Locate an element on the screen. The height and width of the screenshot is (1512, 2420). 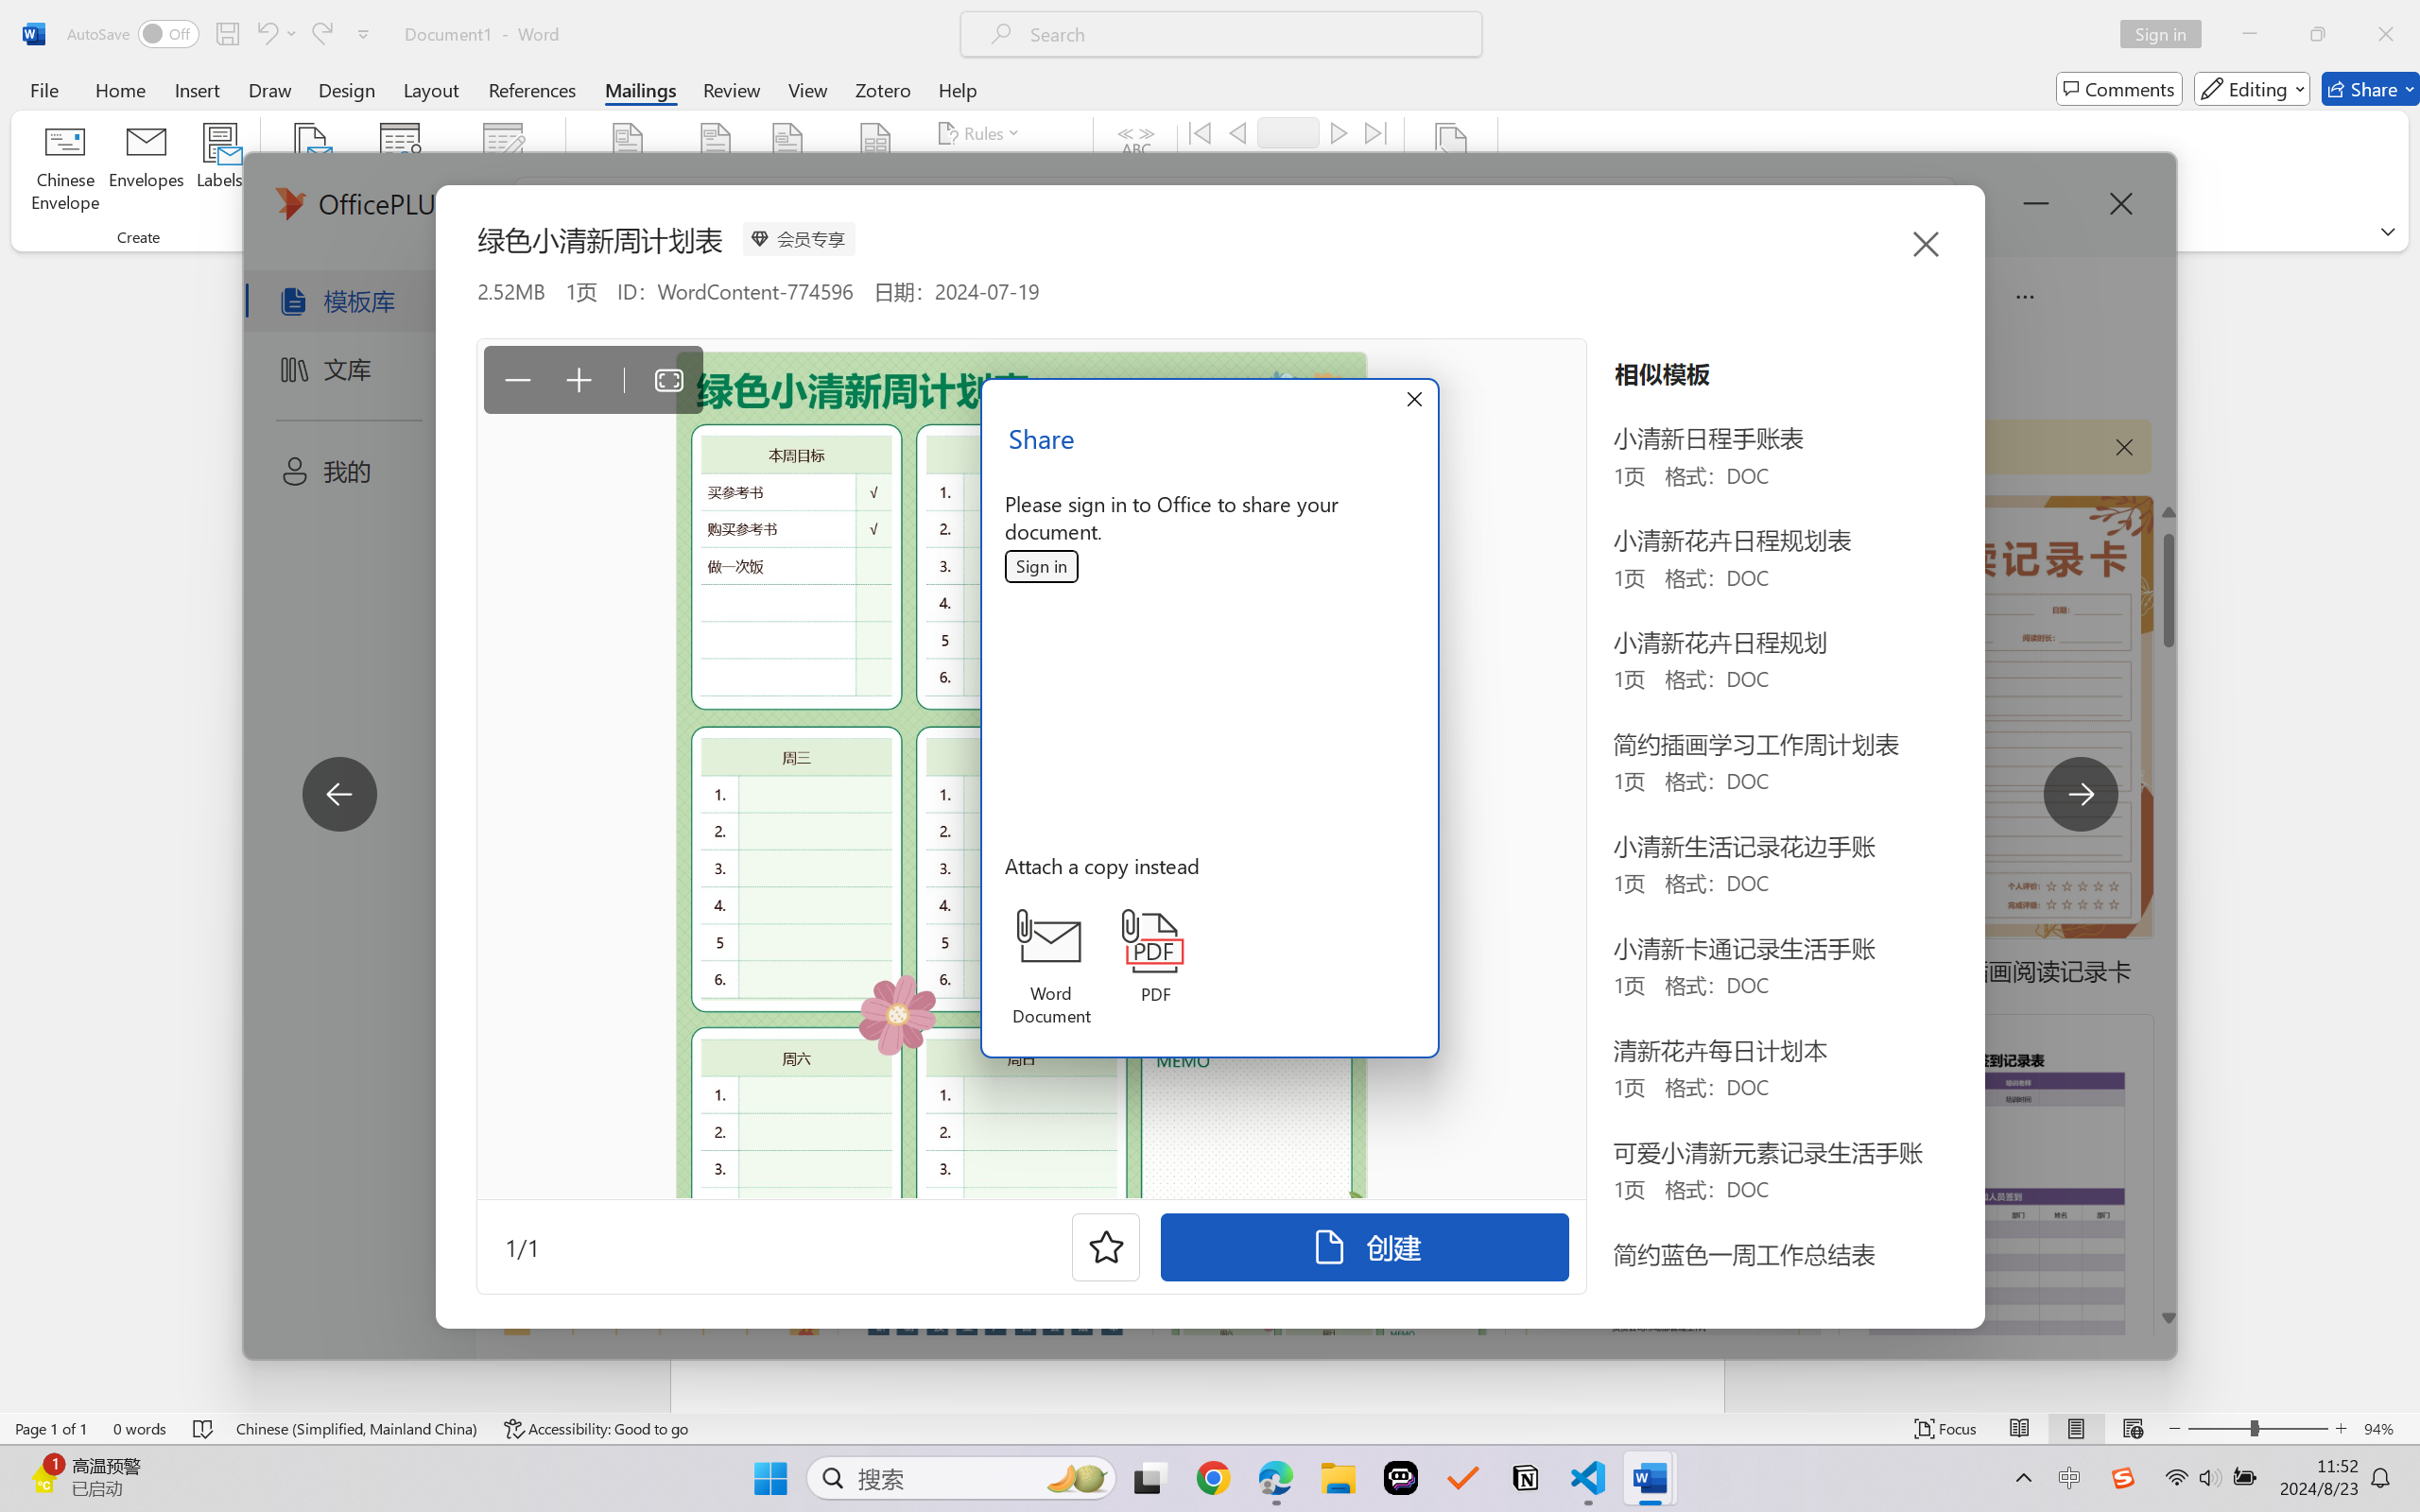
Labels... is located at coordinates (219, 170).